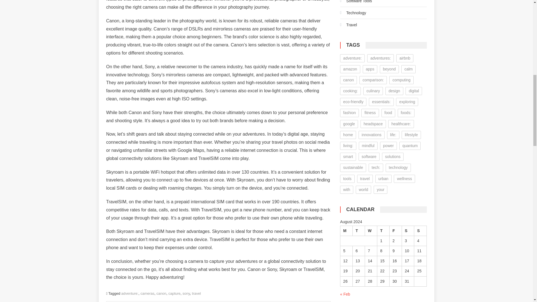 The width and height of the screenshot is (537, 302). Describe the element at coordinates (347, 230) in the screenshot. I see `Monday` at that location.